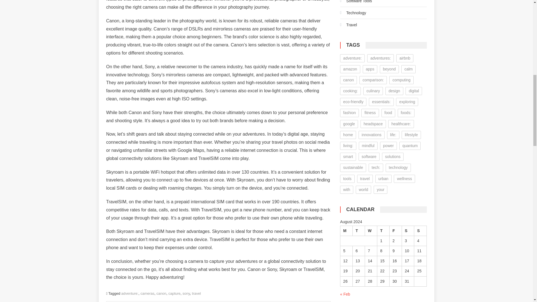 The width and height of the screenshot is (537, 302). Describe the element at coordinates (347, 230) in the screenshot. I see `Monday` at that location.